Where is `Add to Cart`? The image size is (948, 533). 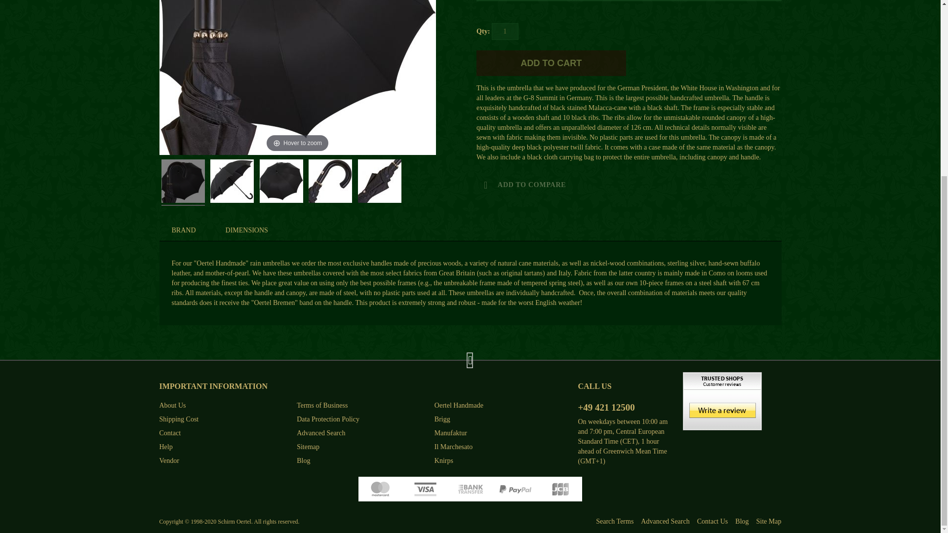
Add to Cart is located at coordinates (551, 63).